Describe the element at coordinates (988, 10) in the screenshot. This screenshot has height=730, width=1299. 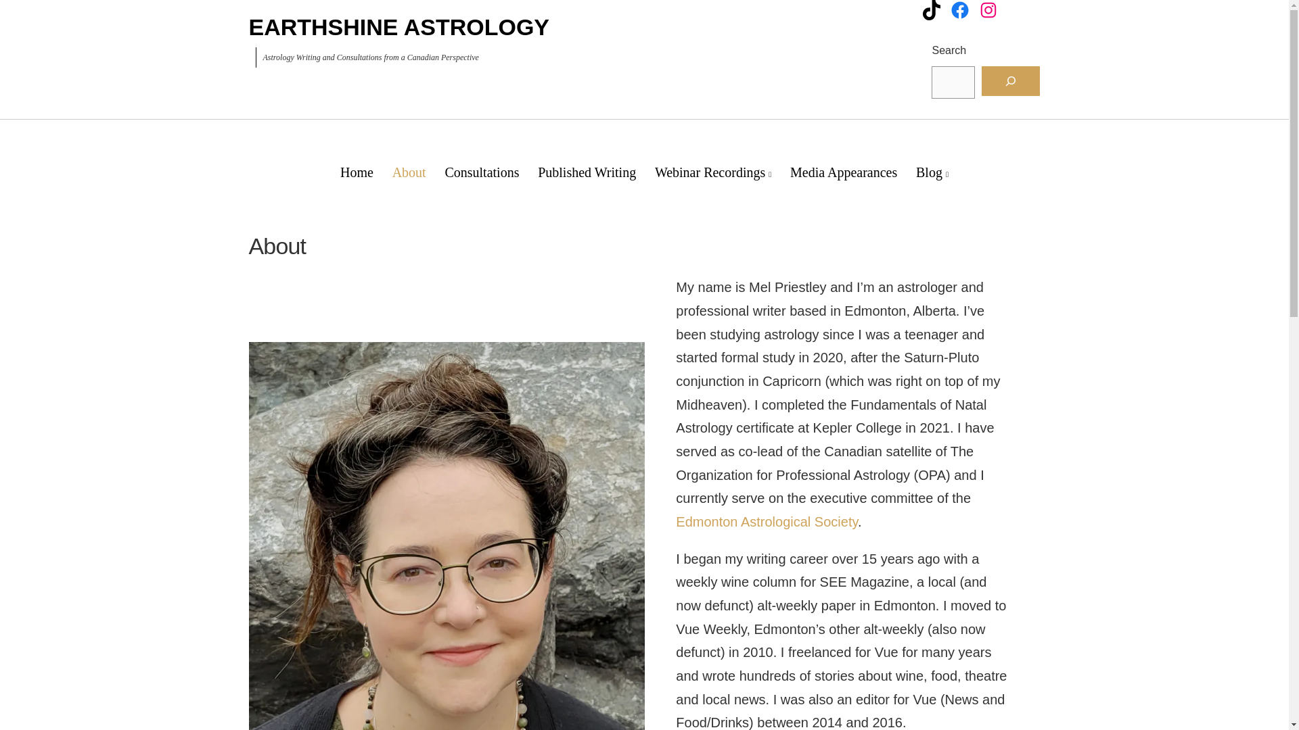
I see `Instagram` at that location.